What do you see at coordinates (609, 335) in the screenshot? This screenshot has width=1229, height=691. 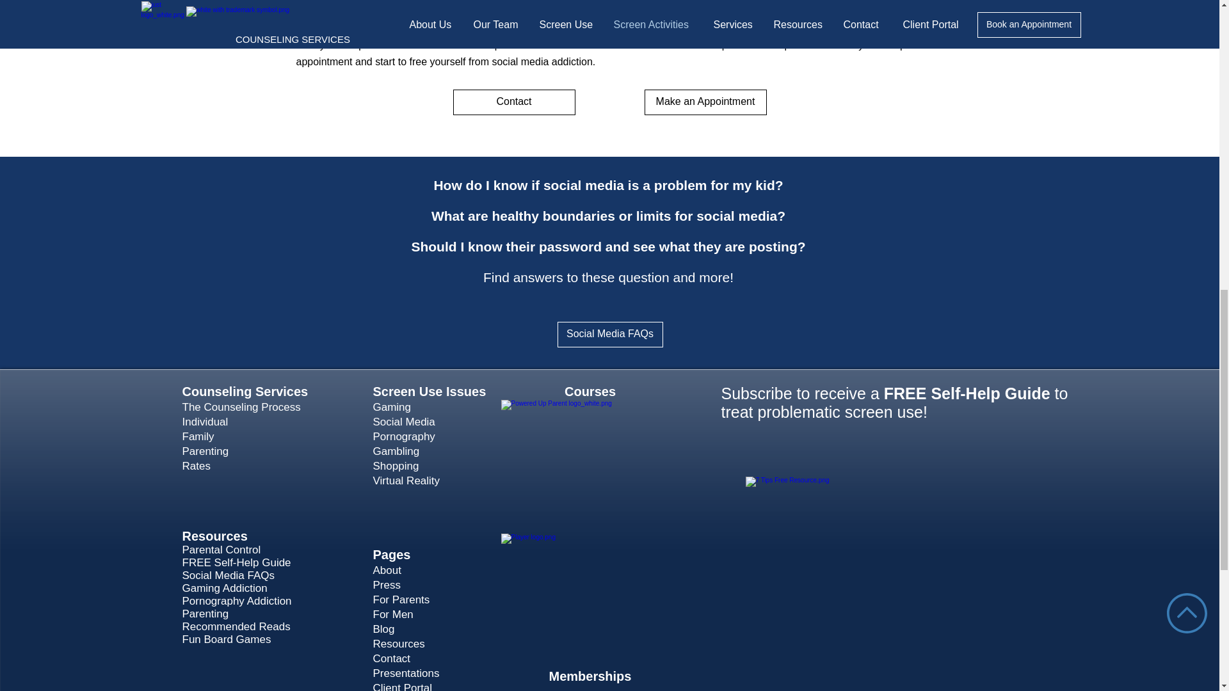 I see `Social Media FAQs` at bounding box center [609, 335].